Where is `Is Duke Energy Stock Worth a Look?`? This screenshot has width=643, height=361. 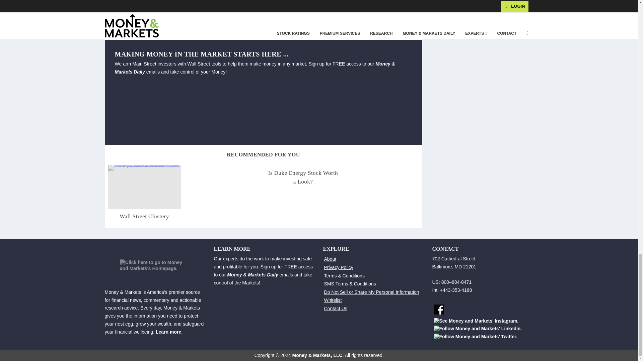
Is Duke Energy Stock Worth a Look? is located at coordinates (303, 177).